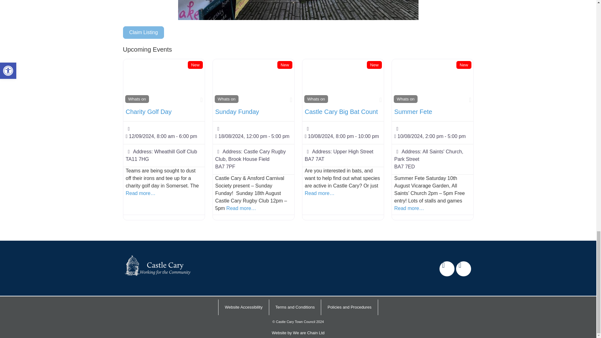 This screenshot has width=601, height=338. What do you see at coordinates (341, 111) in the screenshot?
I see `View: Castle Cary Big Bat Count` at bounding box center [341, 111].